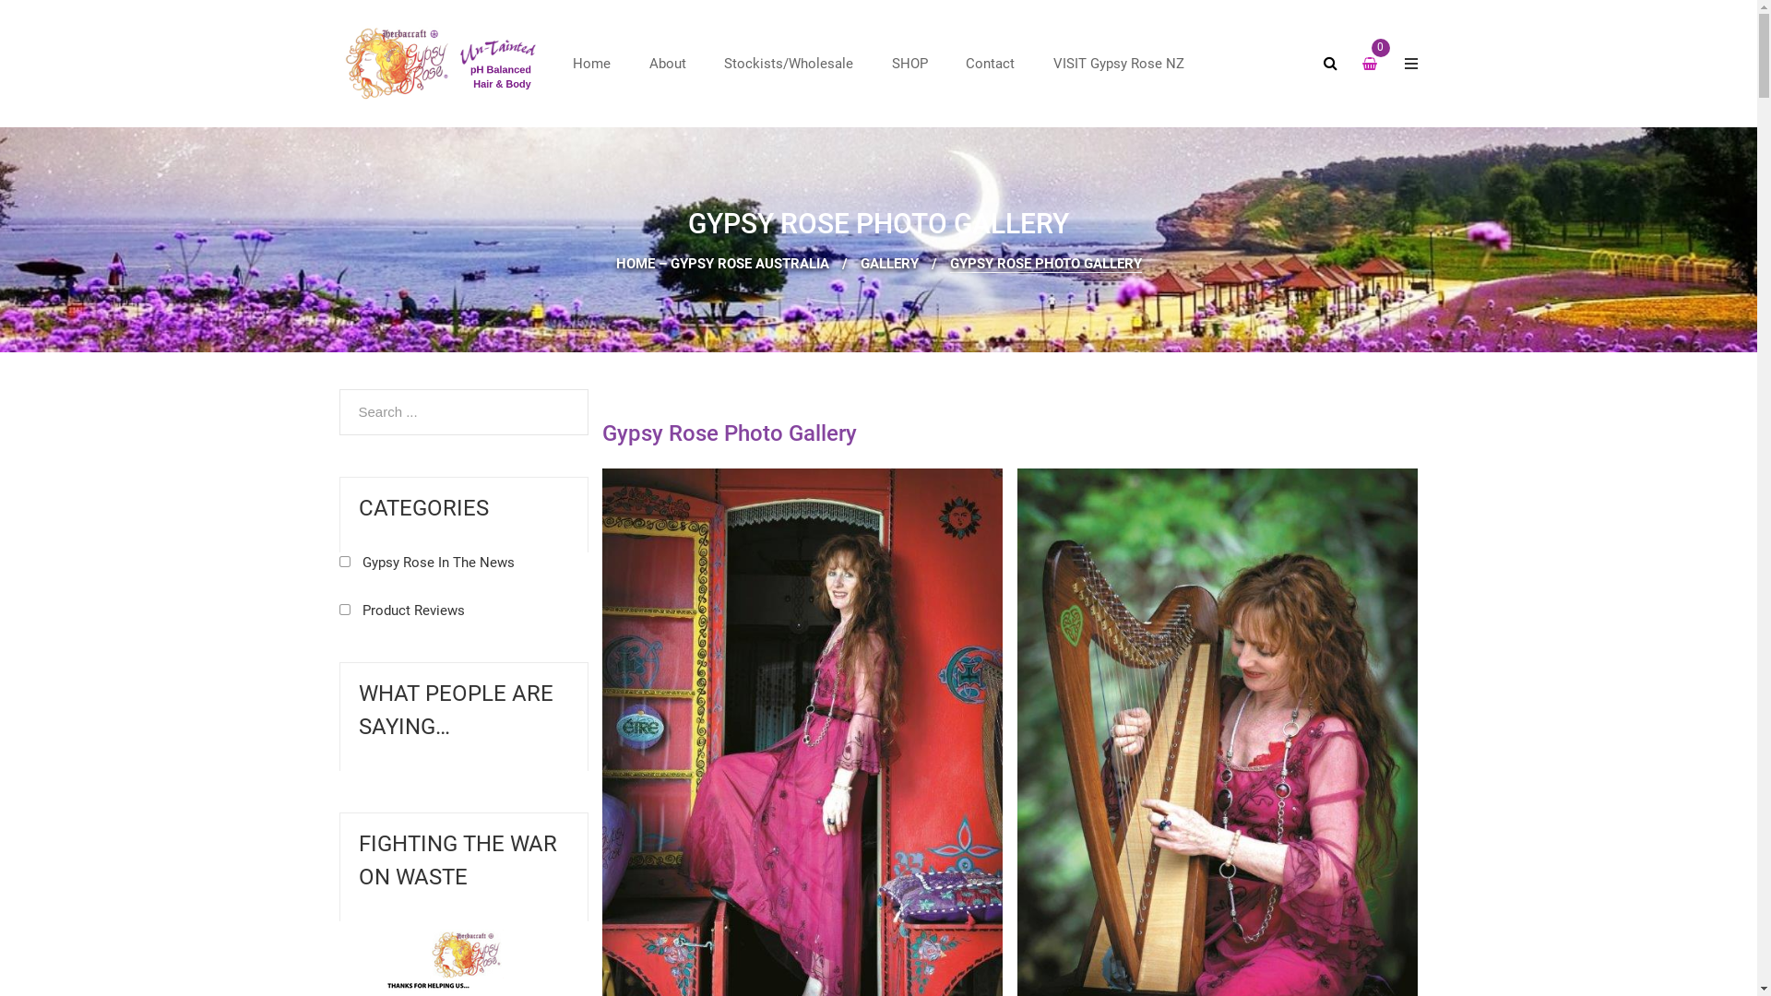  What do you see at coordinates (592, 64) in the screenshot?
I see `Home` at bounding box center [592, 64].